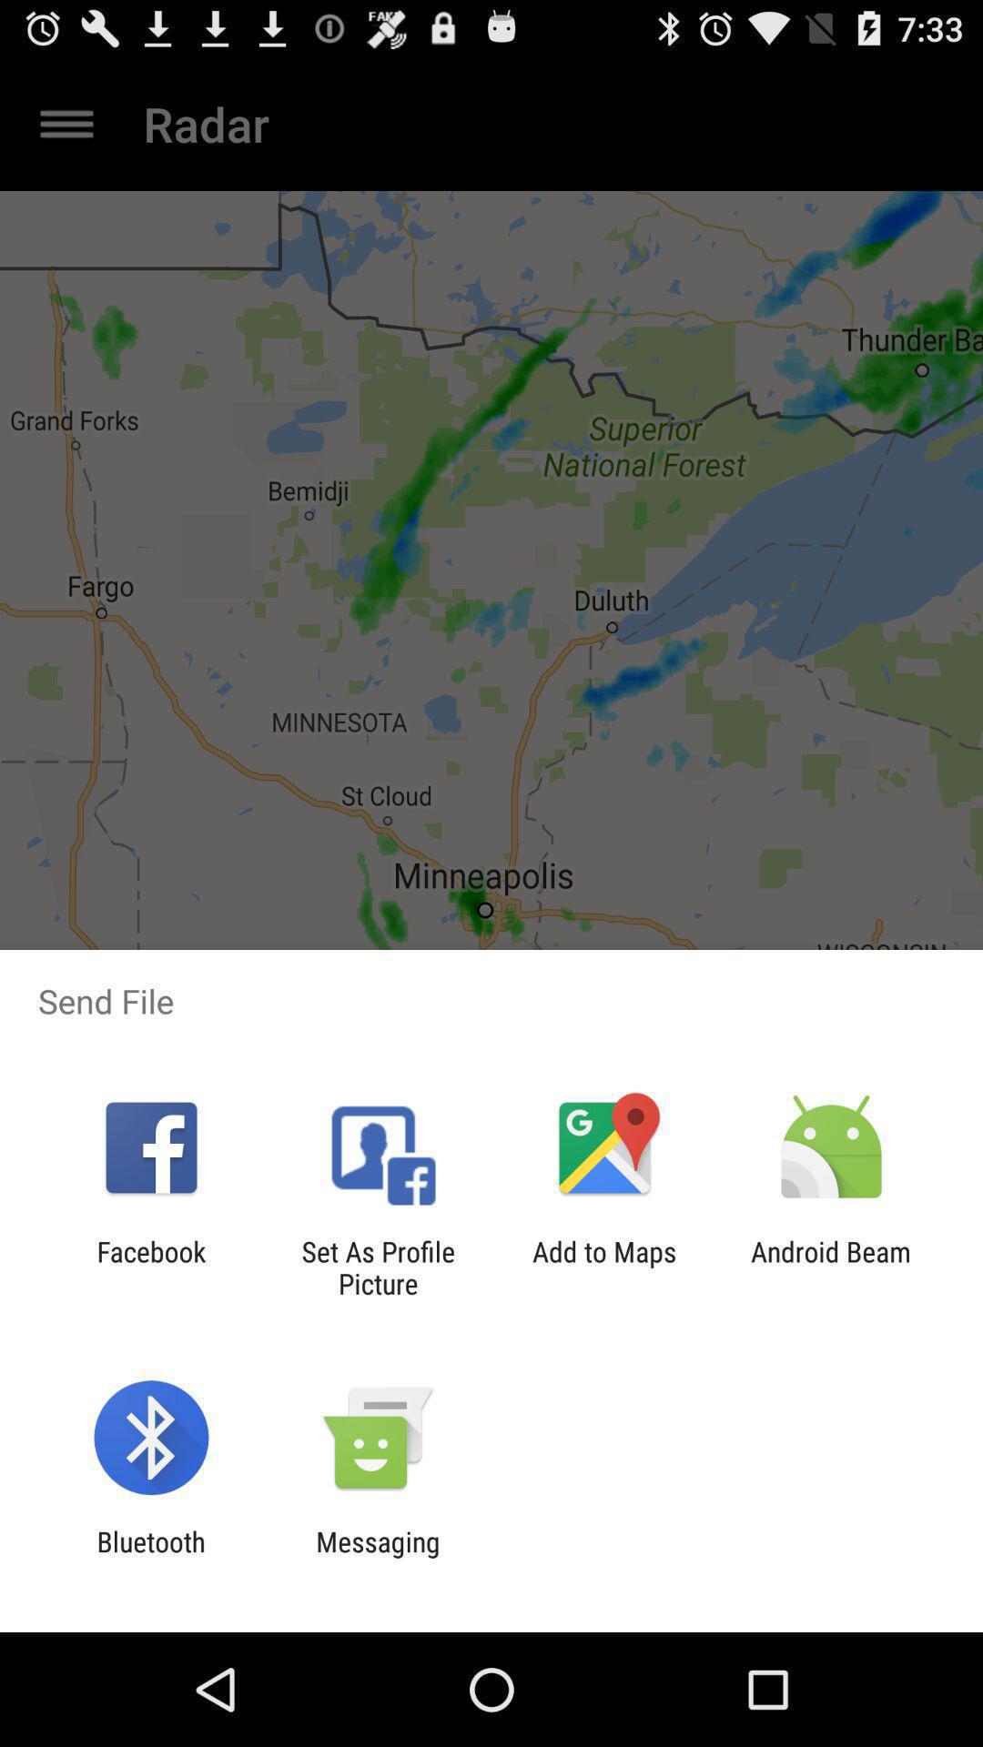  What do you see at coordinates (151, 1267) in the screenshot?
I see `click icon to the left of the set as profile app` at bounding box center [151, 1267].